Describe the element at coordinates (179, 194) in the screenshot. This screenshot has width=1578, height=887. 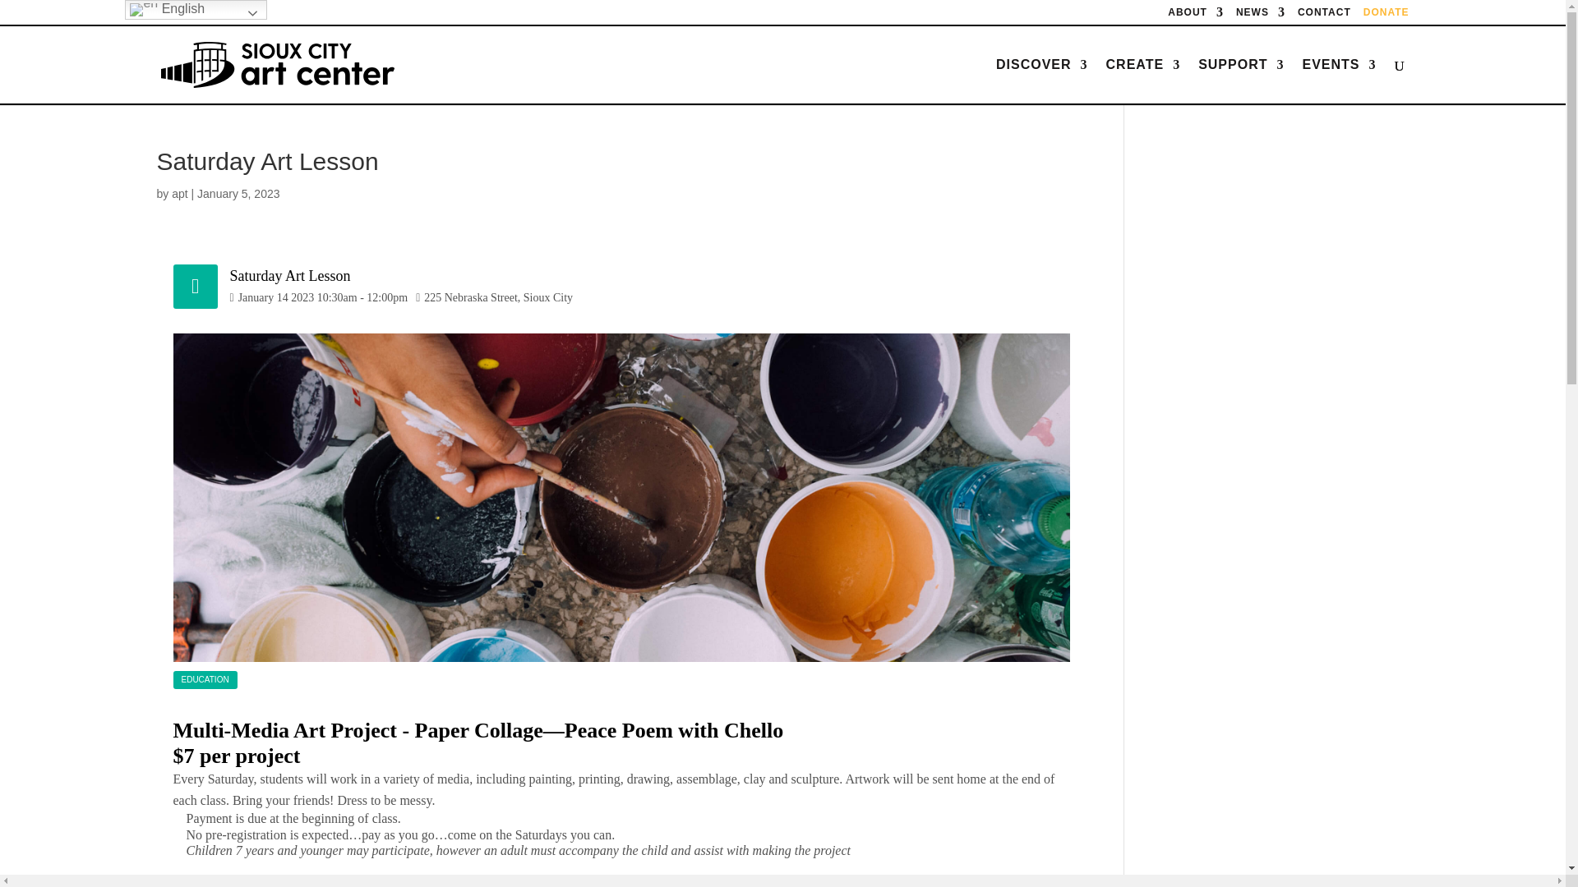
I see `Posts by apt` at that location.